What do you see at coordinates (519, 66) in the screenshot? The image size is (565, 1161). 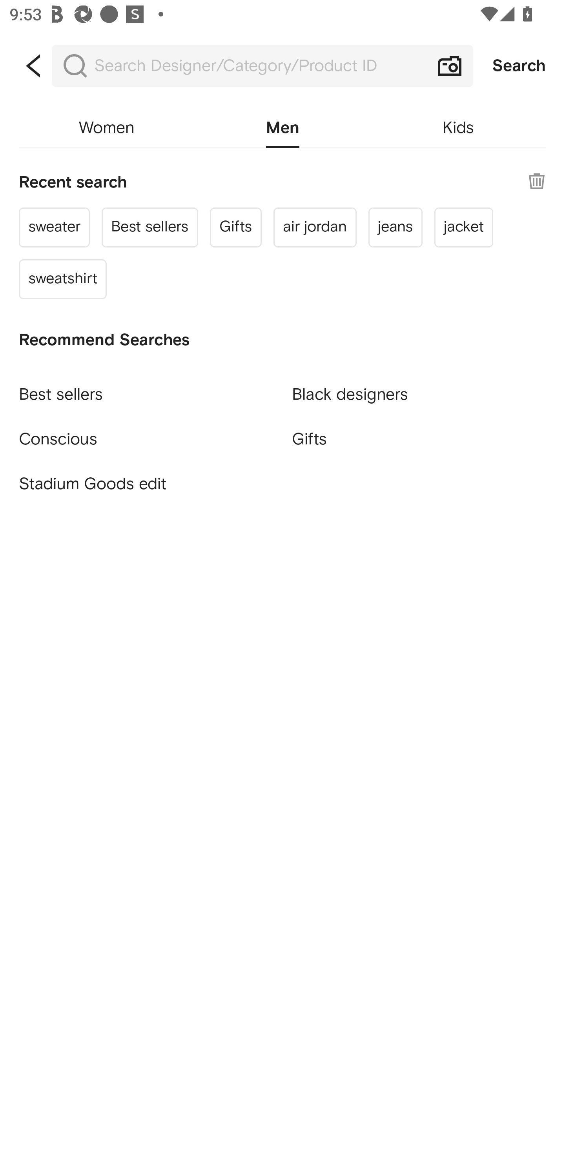 I see `Search` at bounding box center [519, 66].